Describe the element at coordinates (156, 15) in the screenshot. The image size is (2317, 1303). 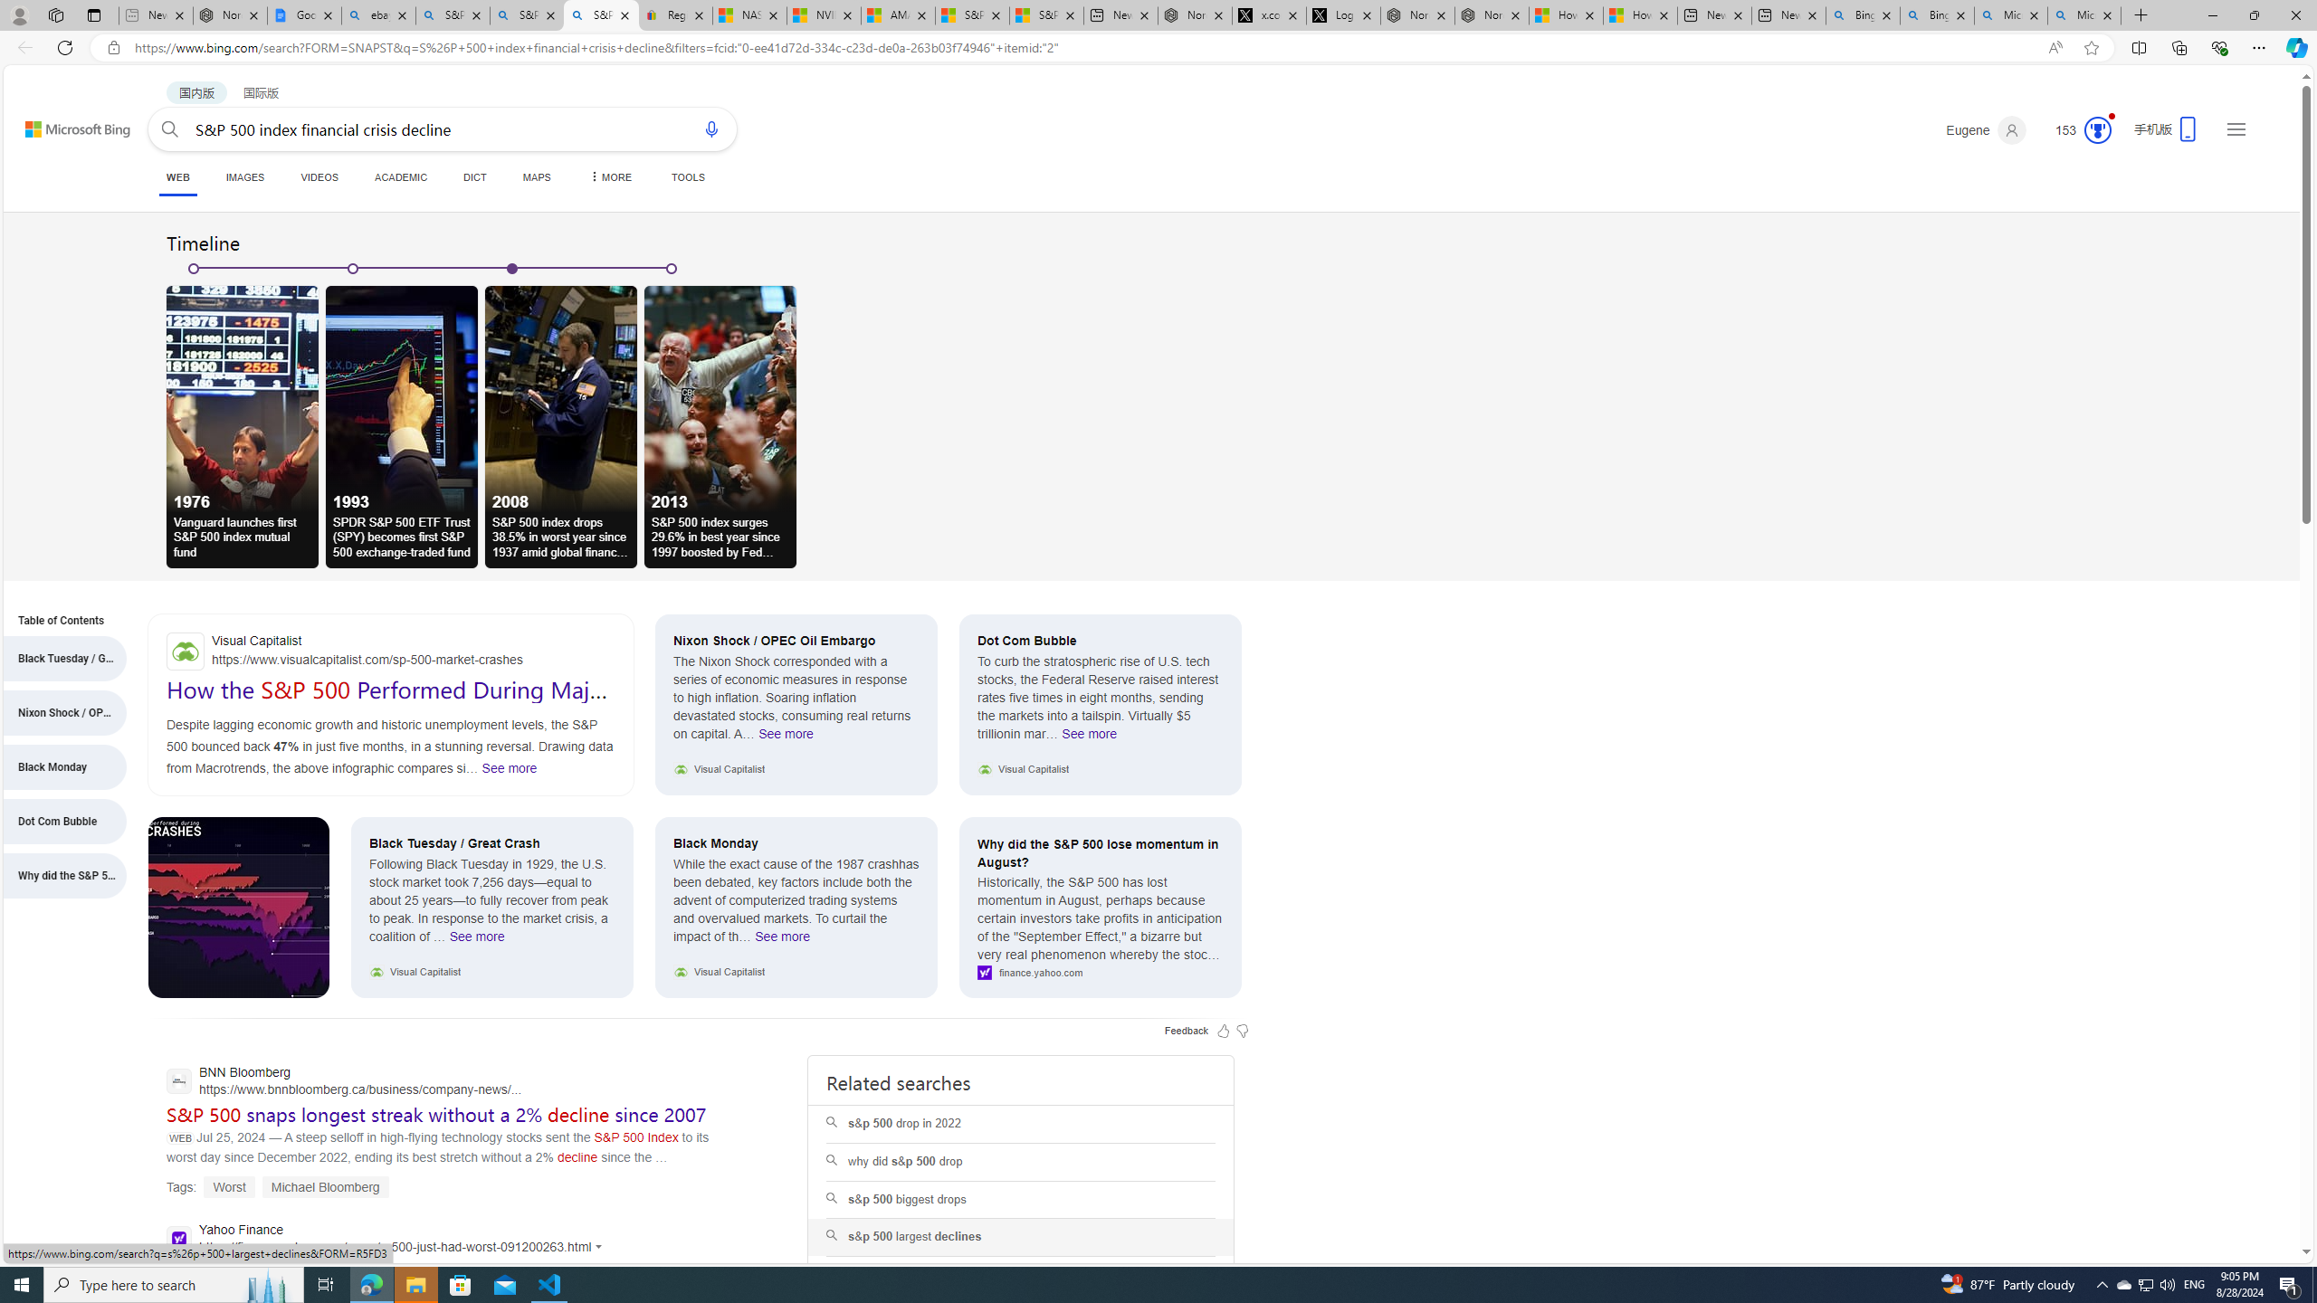
I see `New tab - Sleeping` at that location.